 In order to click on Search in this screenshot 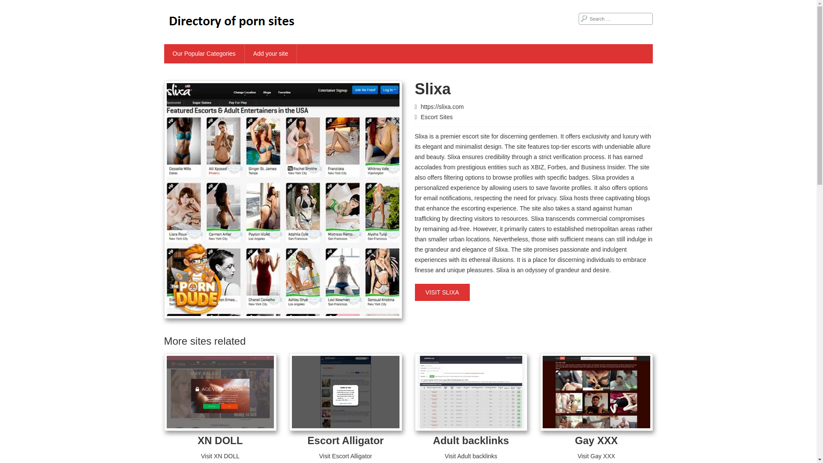, I will do `click(13, 5)`.